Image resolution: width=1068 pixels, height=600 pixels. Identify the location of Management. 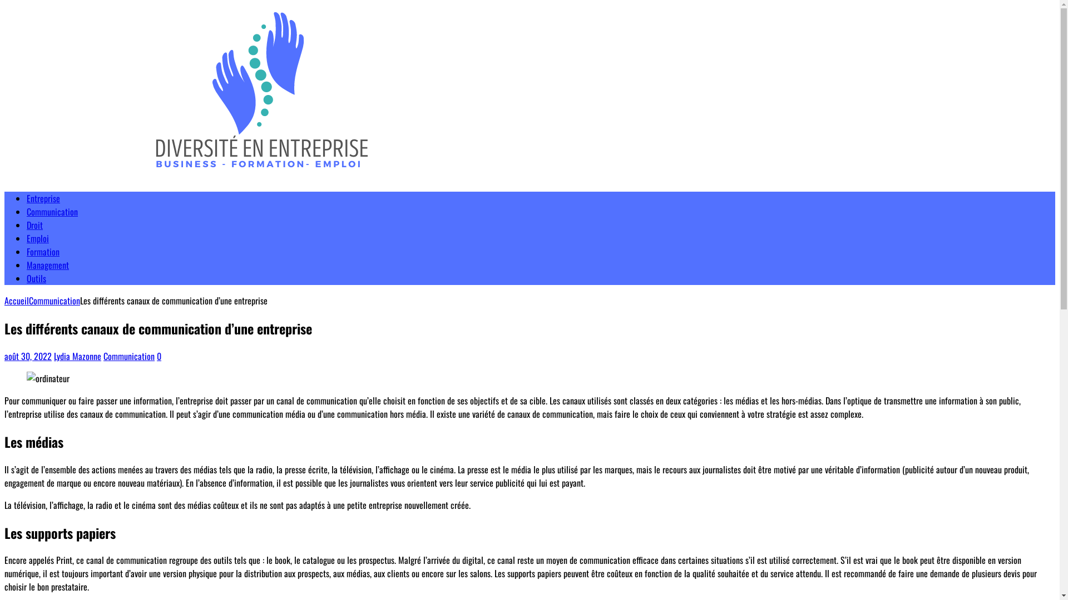
(48, 265).